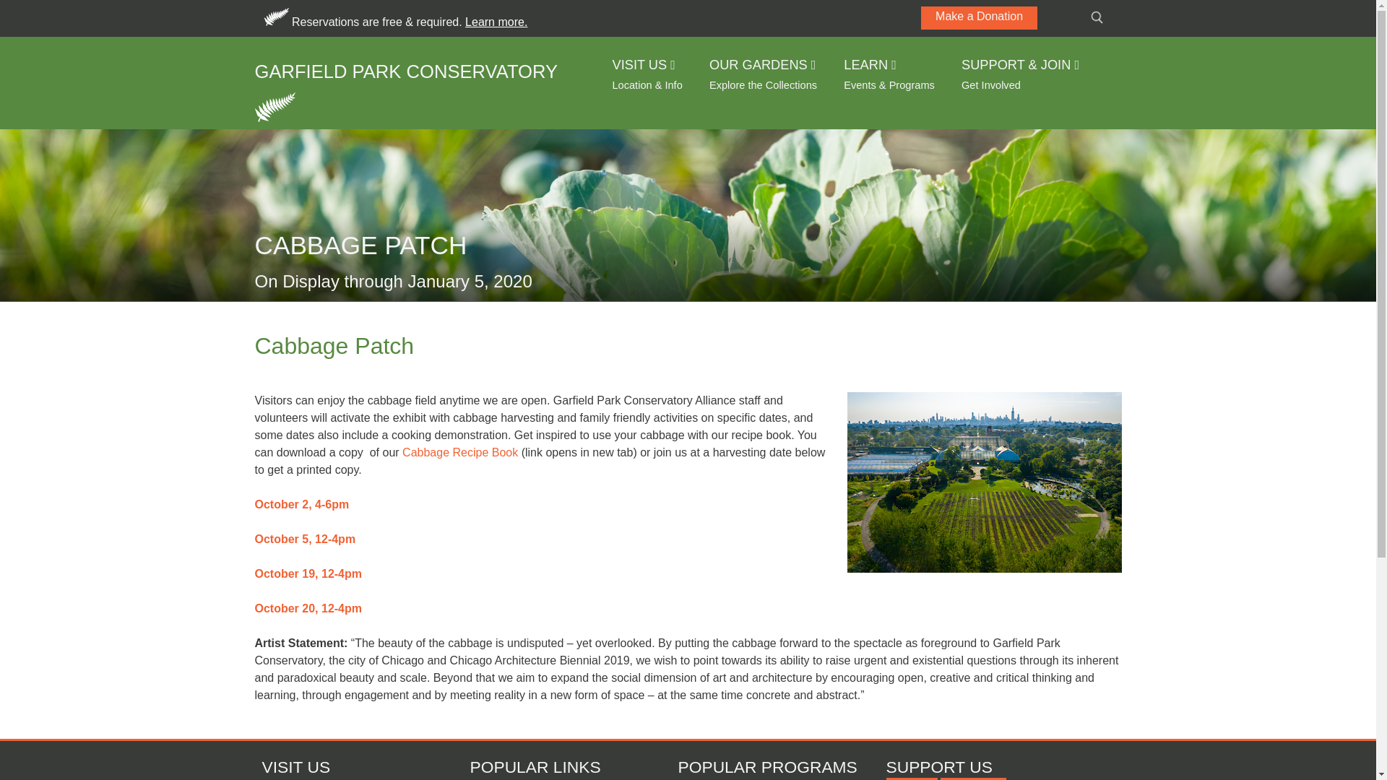 This screenshot has height=780, width=1387. Describe the element at coordinates (308, 608) in the screenshot. I see `October 20, 12-4pm` at that location.